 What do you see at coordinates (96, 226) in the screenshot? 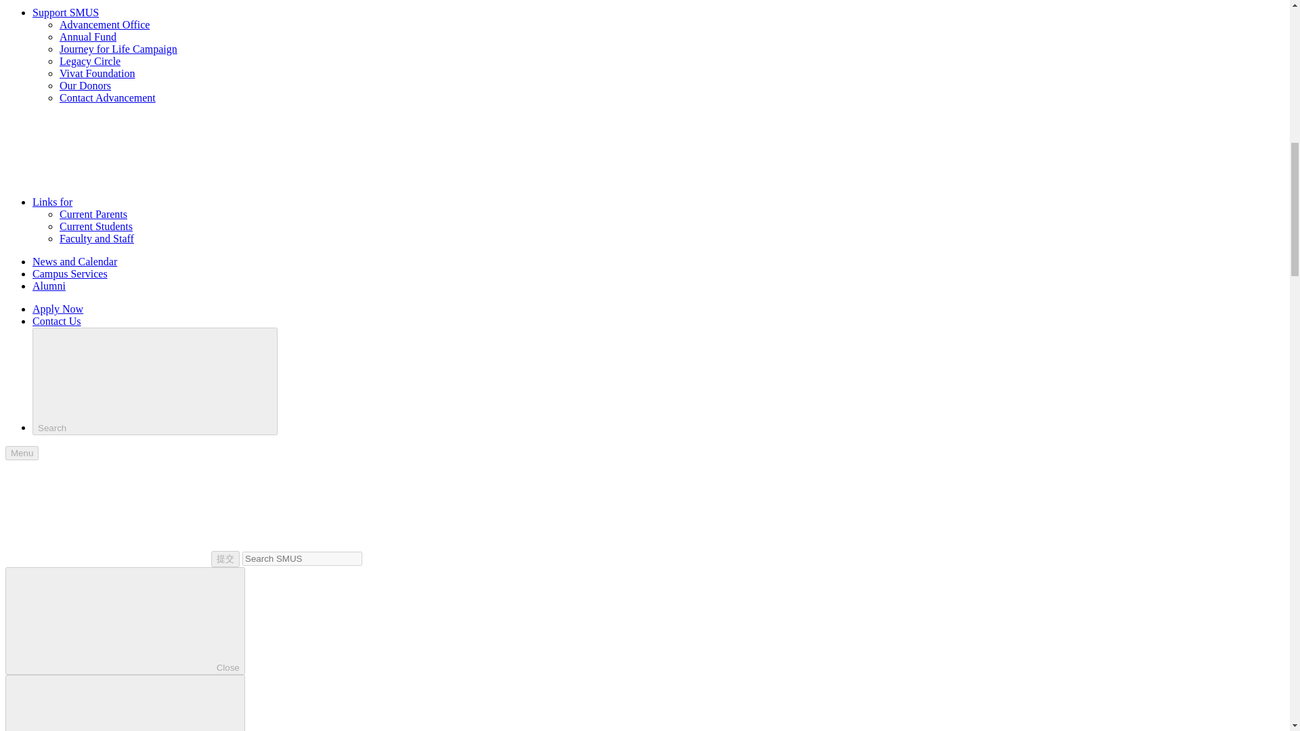
I see `Current Students` at bounding box center [96, 226].